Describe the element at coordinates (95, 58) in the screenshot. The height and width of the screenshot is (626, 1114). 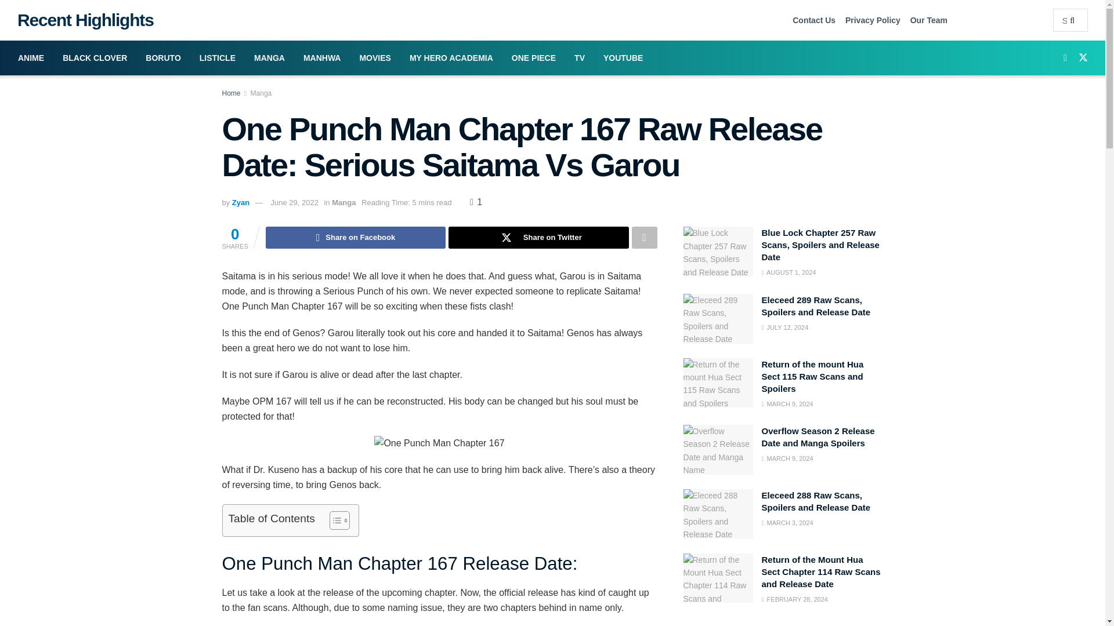
I see `BLACK CLOVER` at that location.